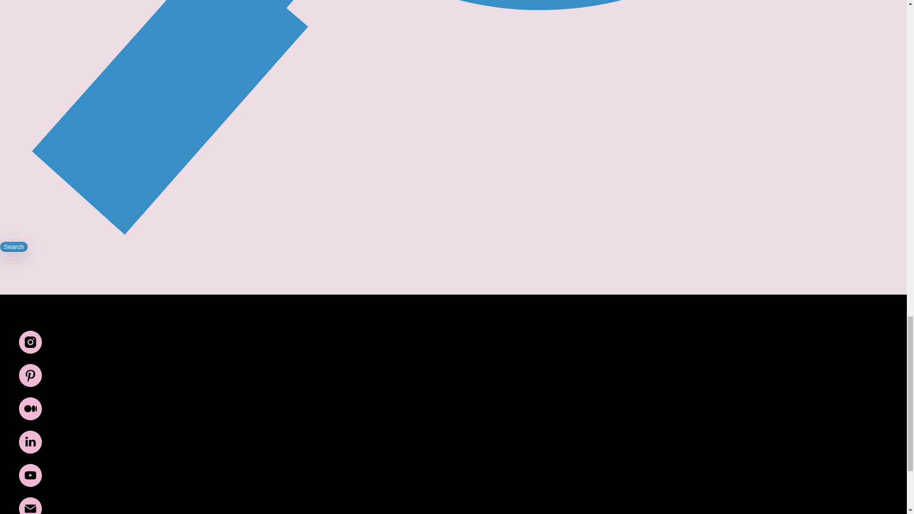 This screenshot has height=514, width=914. What do you see at coordinates (30, 417) in the screenshot?
I see `Medium` at bounding box center [30, 417].